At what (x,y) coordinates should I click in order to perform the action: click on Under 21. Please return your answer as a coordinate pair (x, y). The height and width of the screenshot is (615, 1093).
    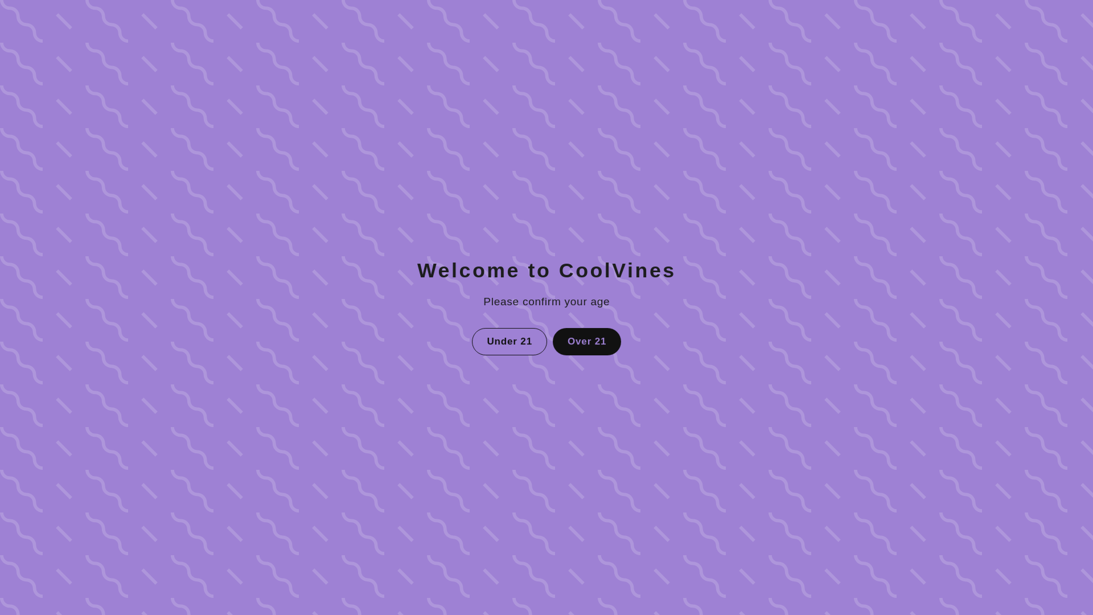
    Looking at the image, I should click on (511, 341).